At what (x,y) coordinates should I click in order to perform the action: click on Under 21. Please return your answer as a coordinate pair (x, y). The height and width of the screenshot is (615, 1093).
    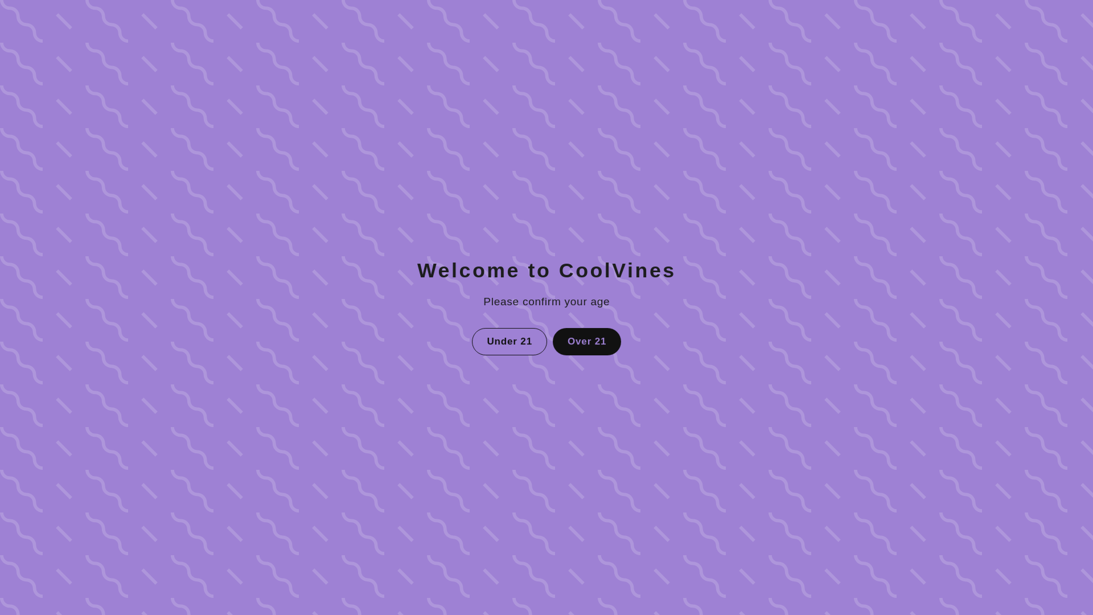
    Looking at the image, I should click on (511, 341).